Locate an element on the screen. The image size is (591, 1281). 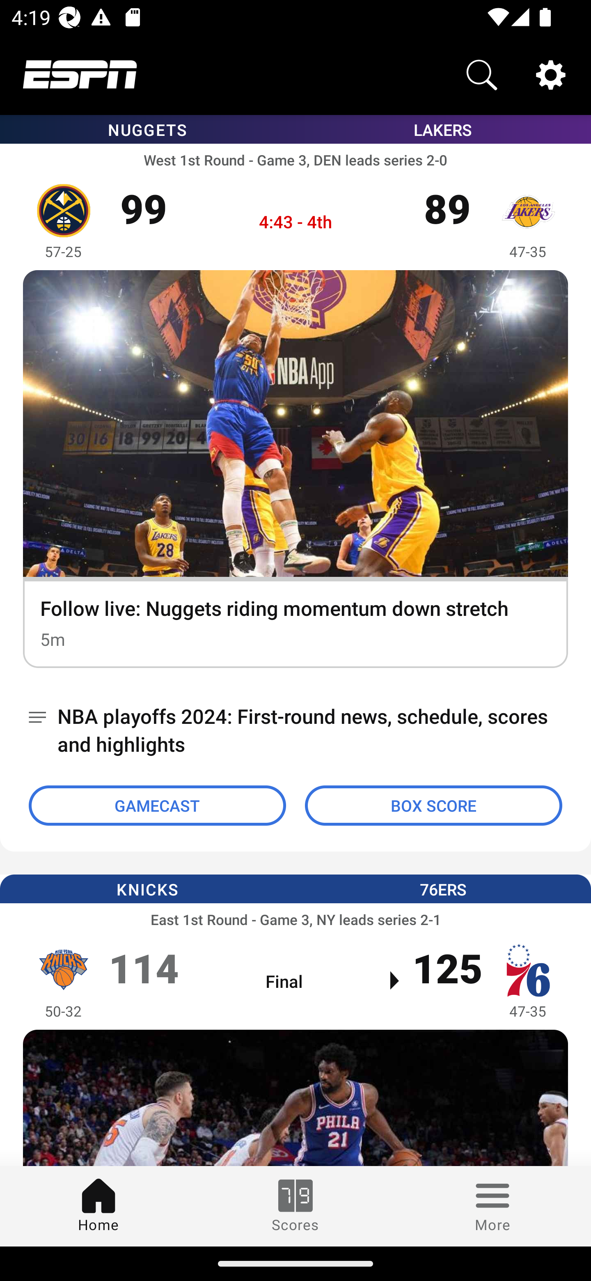
GAMECAST is located at coordinates (157, 806).